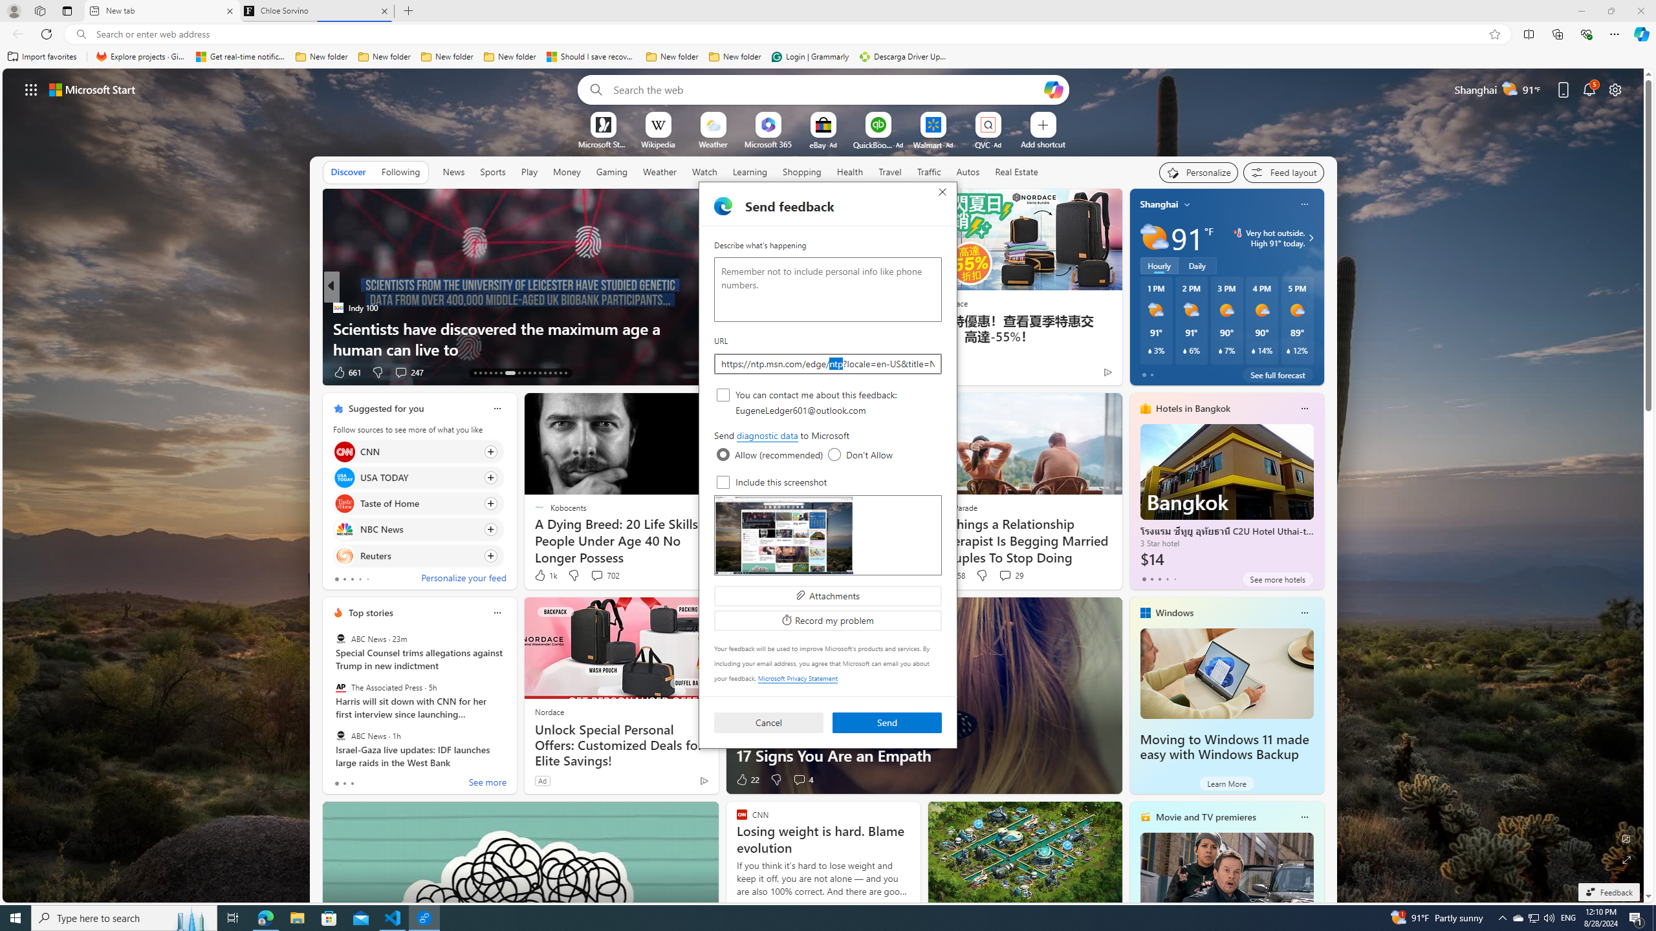  Describe the element at coordinates (1154, 238) in the screenshot. I see `Partly sunny` at that location.